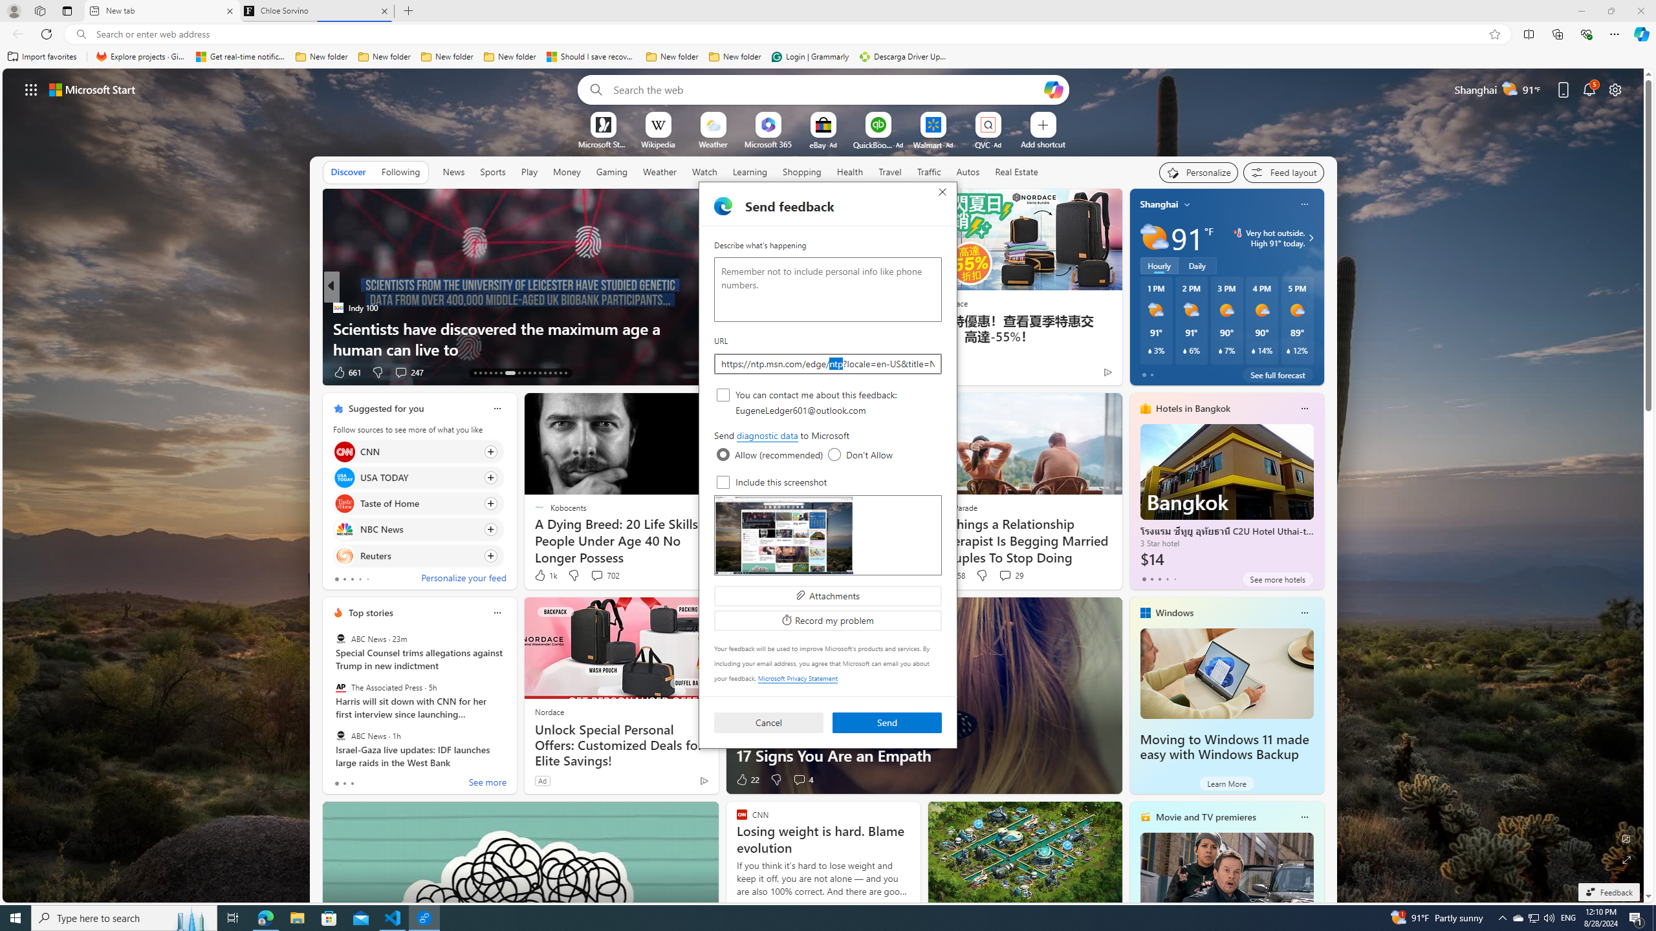  Describe the element at coordinates (1154, 238) in the screenshot. I see `Partly sunny` at that location.